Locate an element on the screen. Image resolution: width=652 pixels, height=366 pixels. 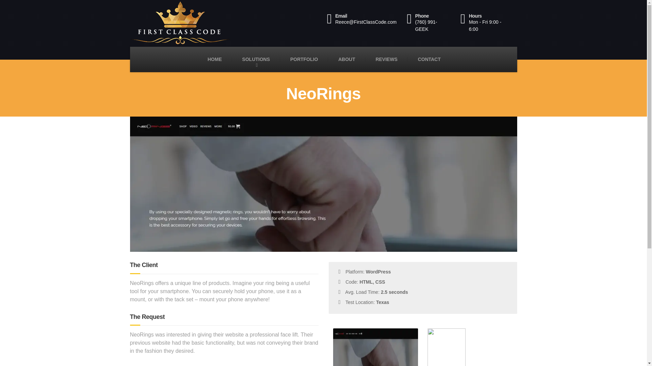
SOLUTIONS is located at coordinates (256, 59).